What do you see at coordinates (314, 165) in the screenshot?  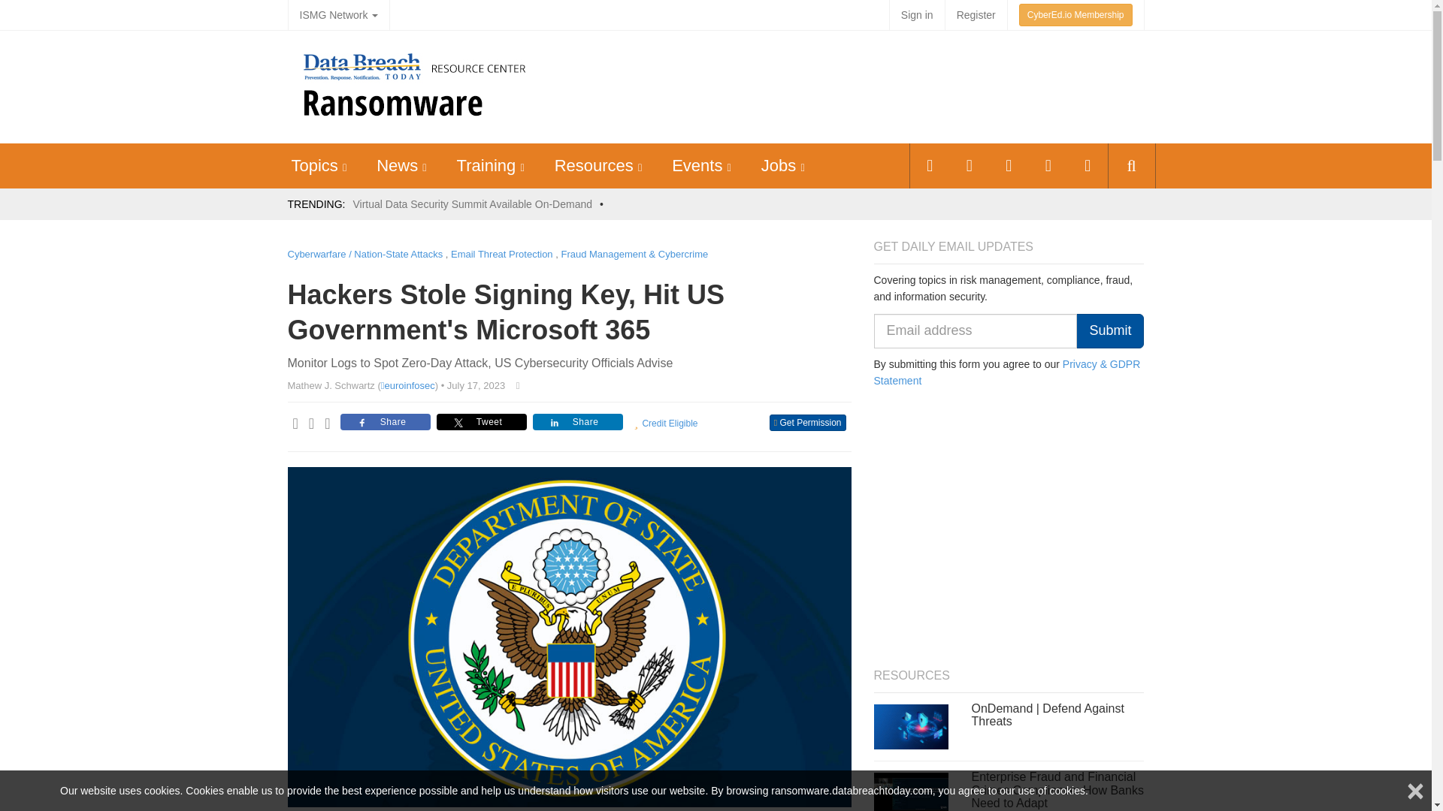 I see `Topics` at bounding box center [314, 165].